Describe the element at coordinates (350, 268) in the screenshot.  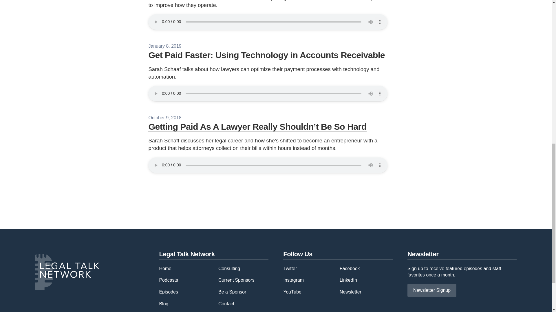
I see `Facebook` at that location.